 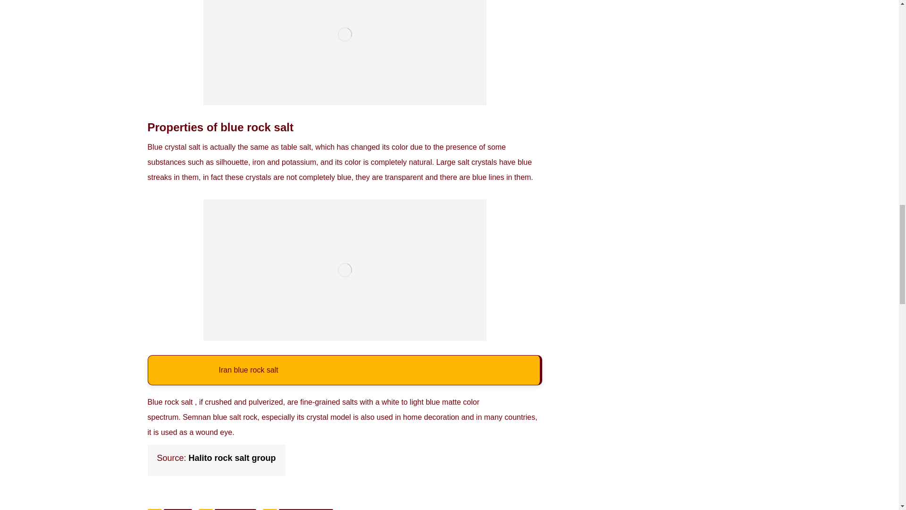 What do you see at coordinates (306, 509) in the screenshot?
I see `Persian blue salt` at bounding box center [306, 509].